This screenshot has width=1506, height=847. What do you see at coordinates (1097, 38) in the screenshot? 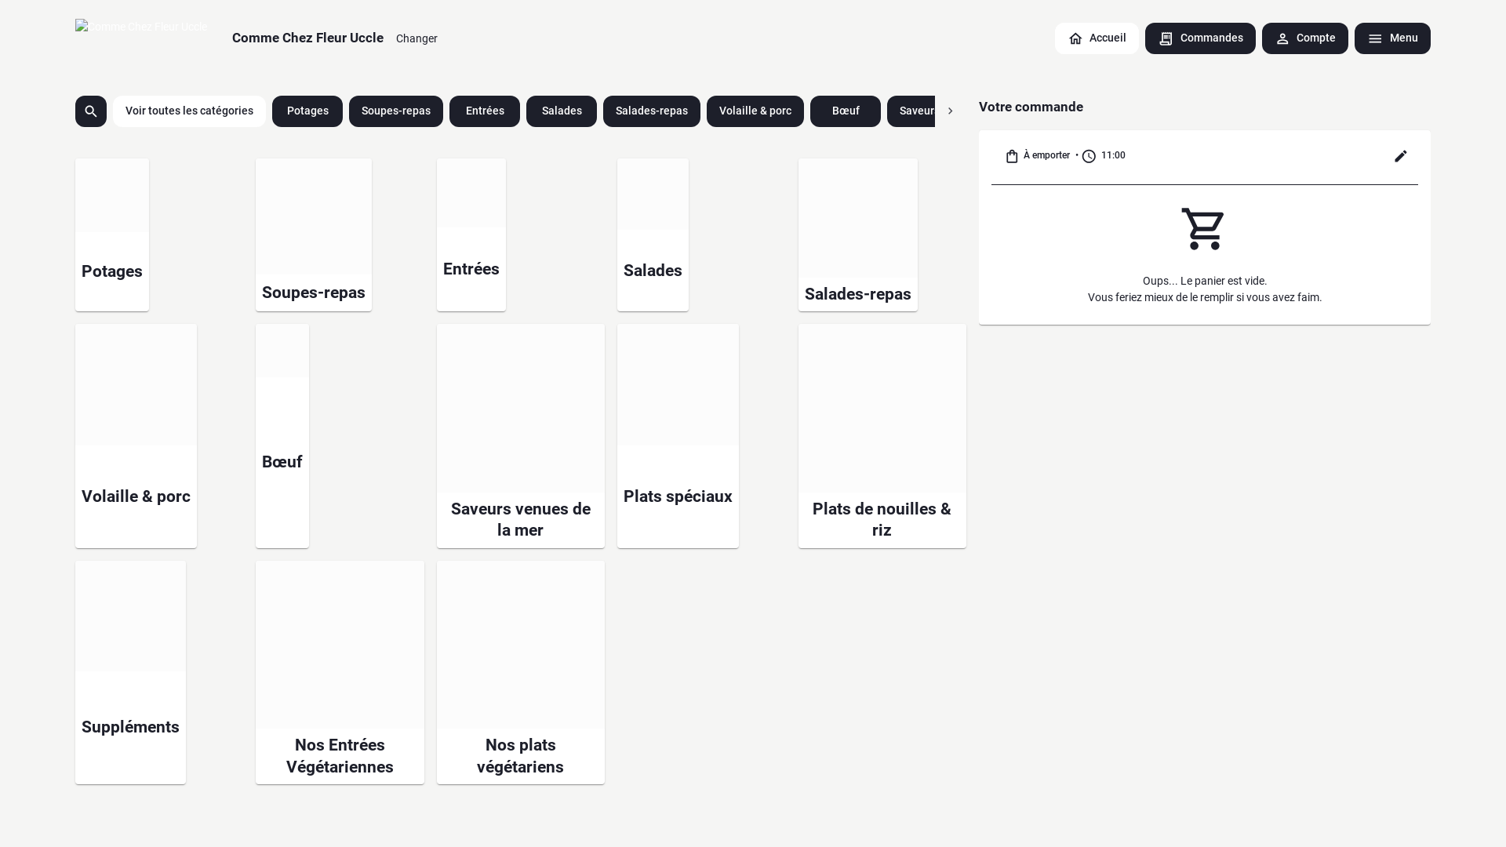
I see `Accueil` at bounding box center [1097, 38].